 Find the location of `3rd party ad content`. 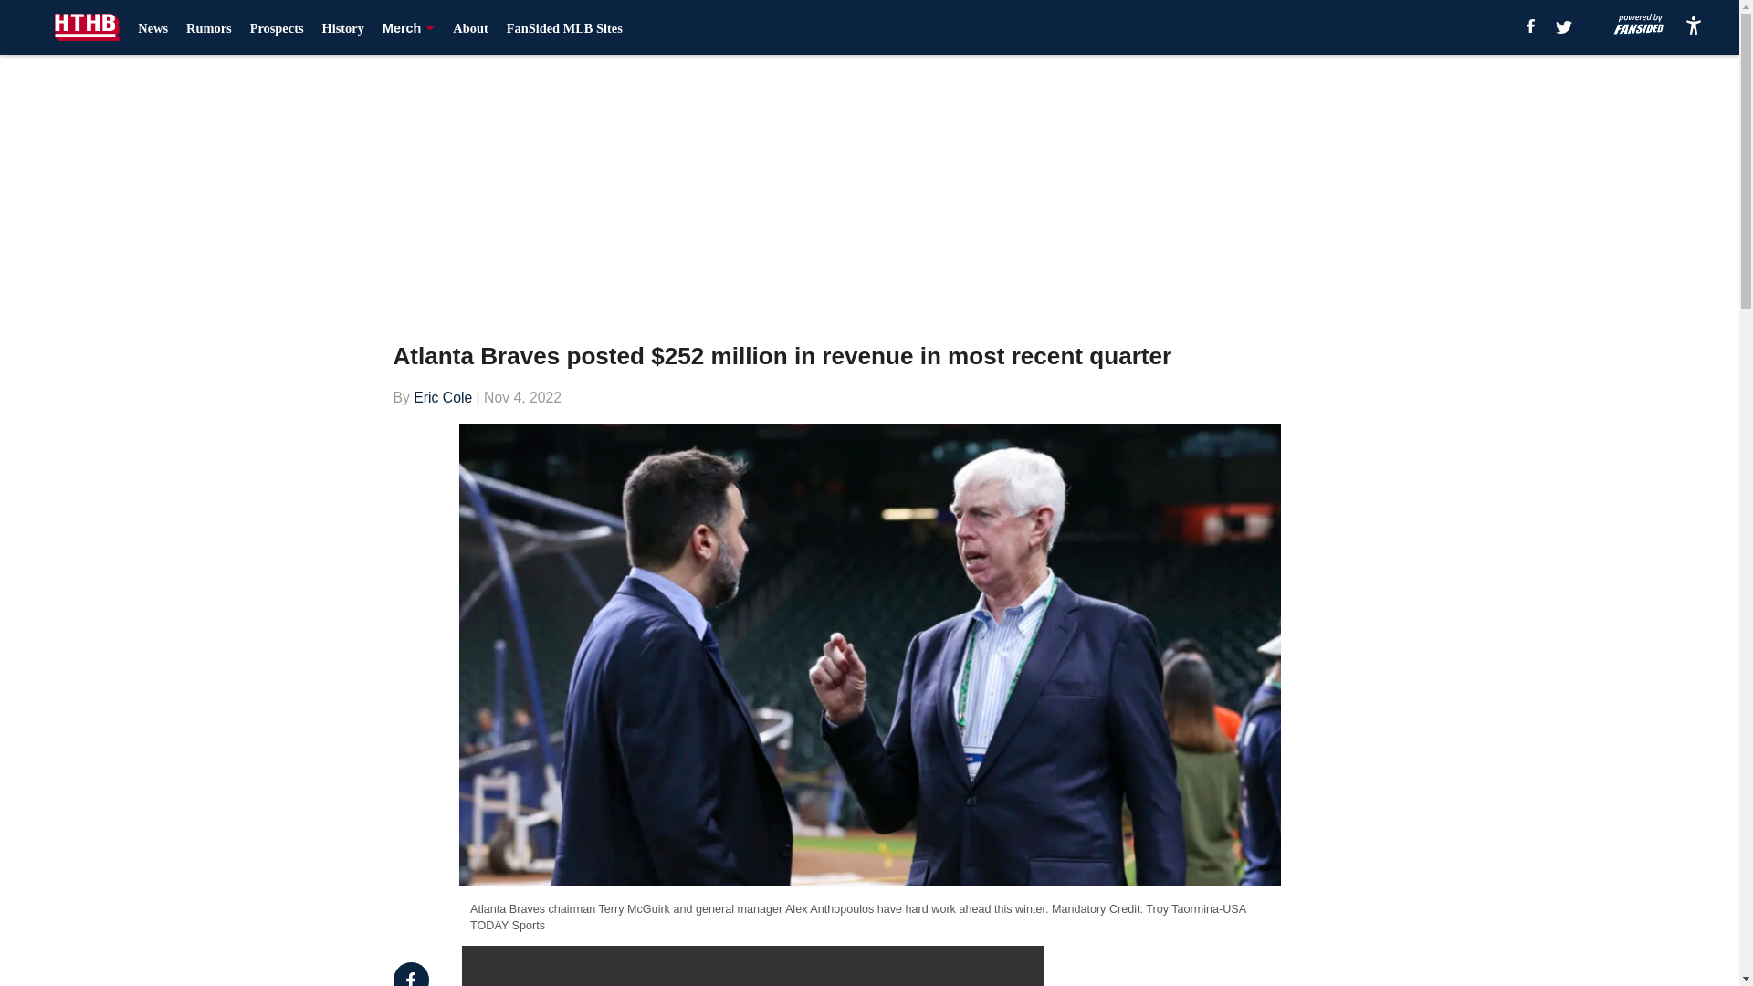

3rd party ad content is located at coordinates (1211, 966).